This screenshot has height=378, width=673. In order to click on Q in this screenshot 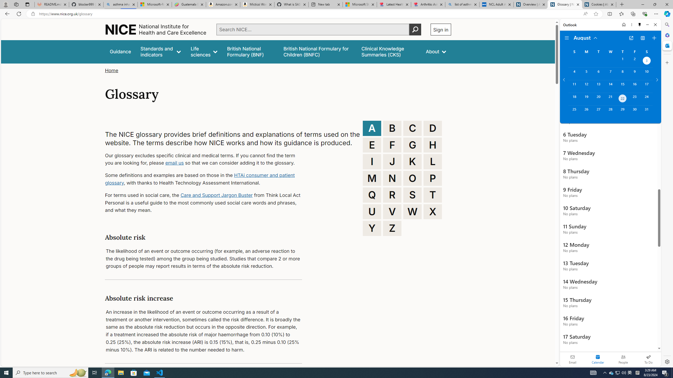, I will do `click(372, 195)`.